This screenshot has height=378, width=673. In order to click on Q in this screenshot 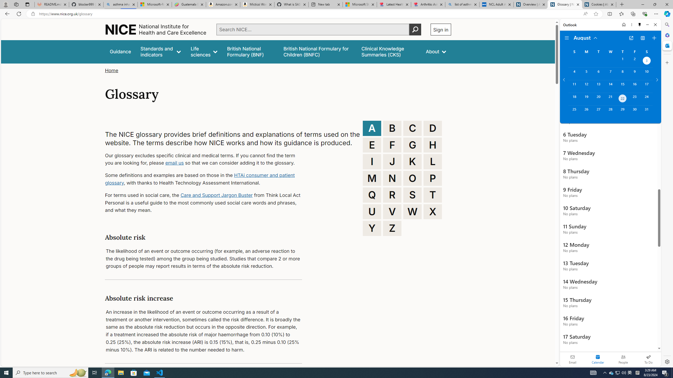, I will do `click(372, 195)`.